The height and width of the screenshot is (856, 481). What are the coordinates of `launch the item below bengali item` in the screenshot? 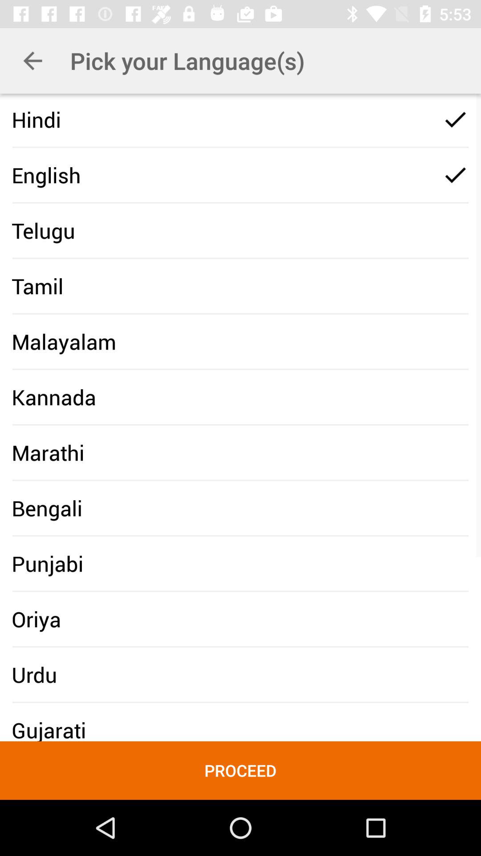 It's located at (47, 564).